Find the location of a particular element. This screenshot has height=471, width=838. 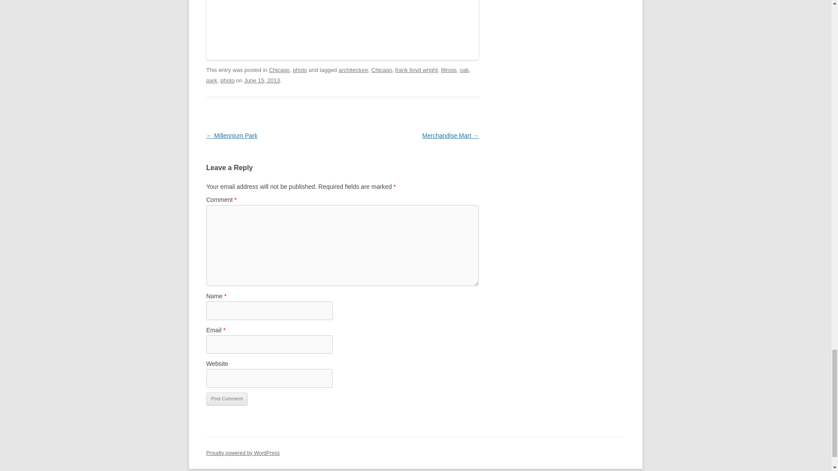

photo is located at coordinates (300, 70).